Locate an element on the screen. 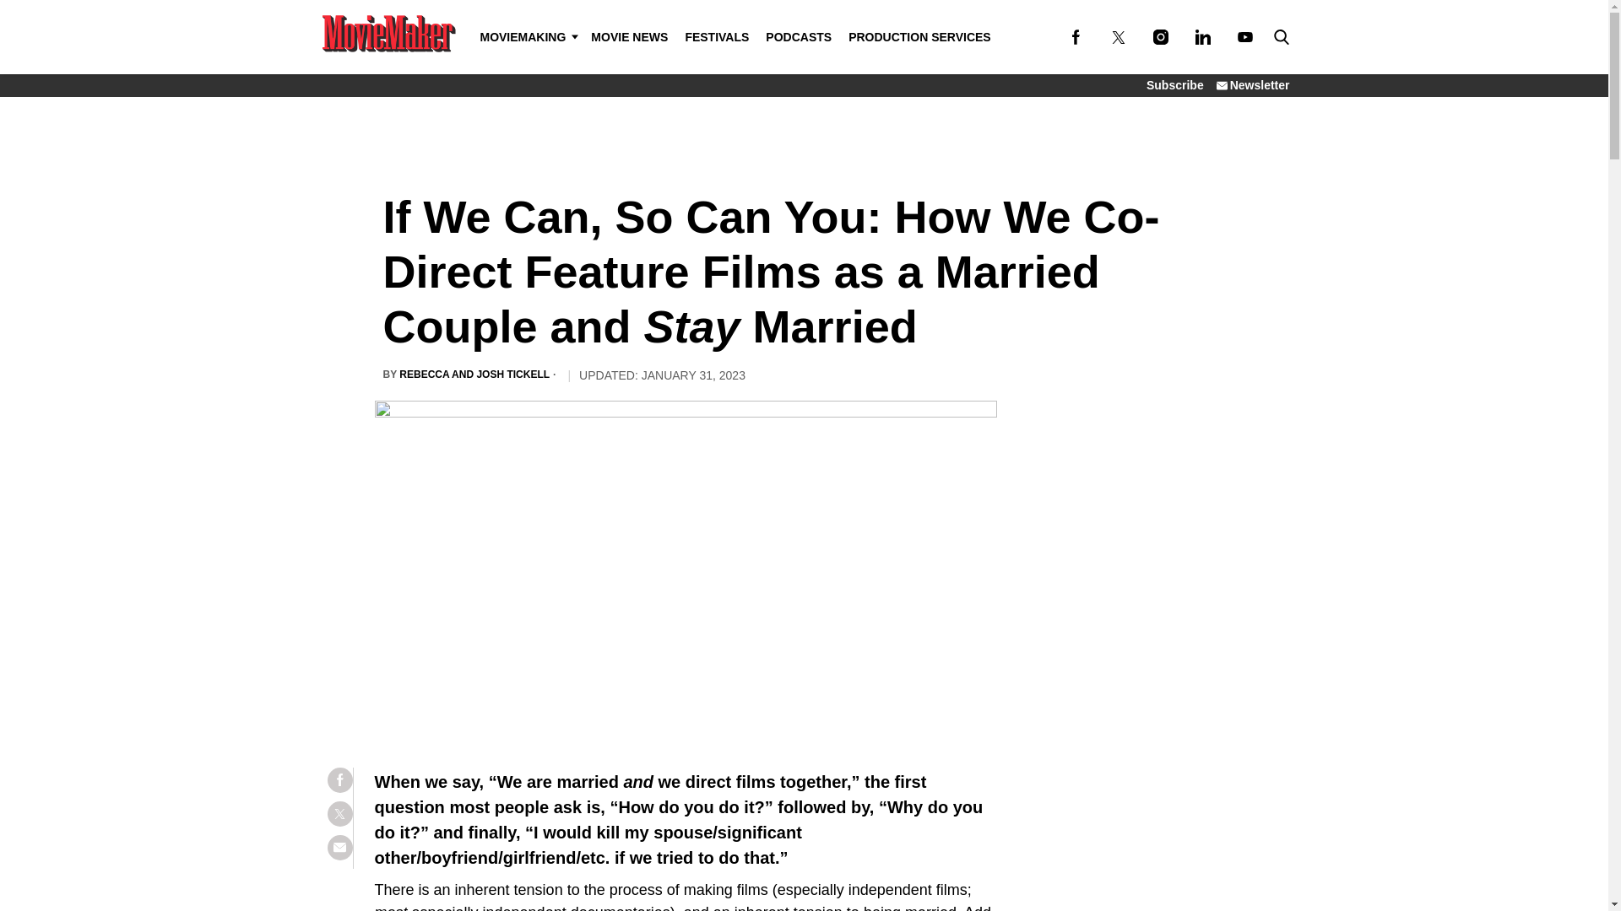  REBECCA AND JOSH TICKELL is located at coordinates (474, 375).